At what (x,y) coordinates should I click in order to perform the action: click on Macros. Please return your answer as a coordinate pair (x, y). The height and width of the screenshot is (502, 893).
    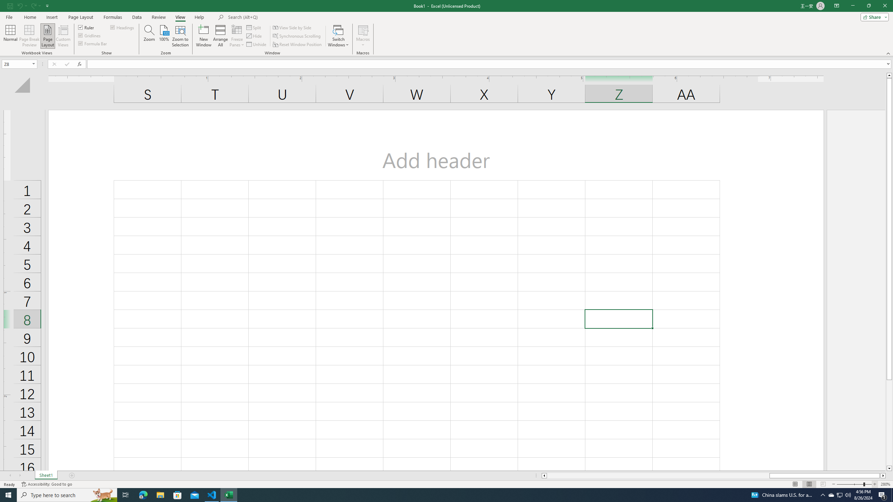
    Looking at the image, I should click on (363, 36).